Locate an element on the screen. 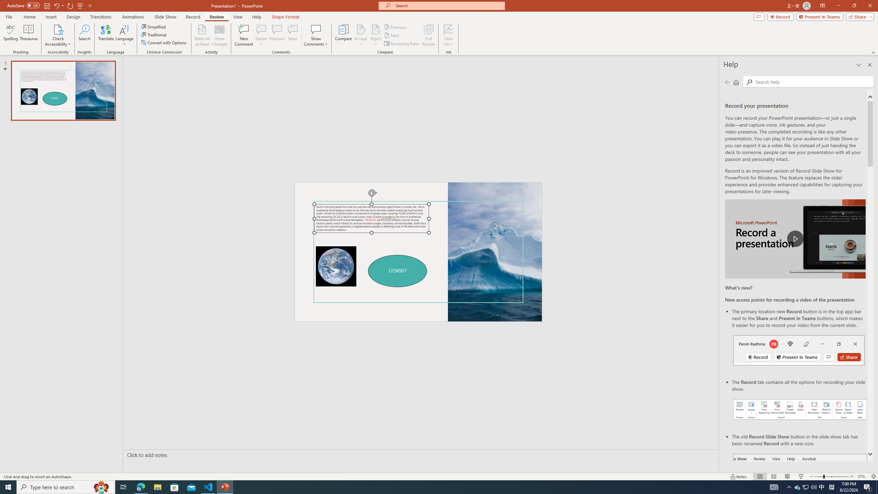 This screenshot has width=878, height=494. Simplified is located at coordinates (154, 27).